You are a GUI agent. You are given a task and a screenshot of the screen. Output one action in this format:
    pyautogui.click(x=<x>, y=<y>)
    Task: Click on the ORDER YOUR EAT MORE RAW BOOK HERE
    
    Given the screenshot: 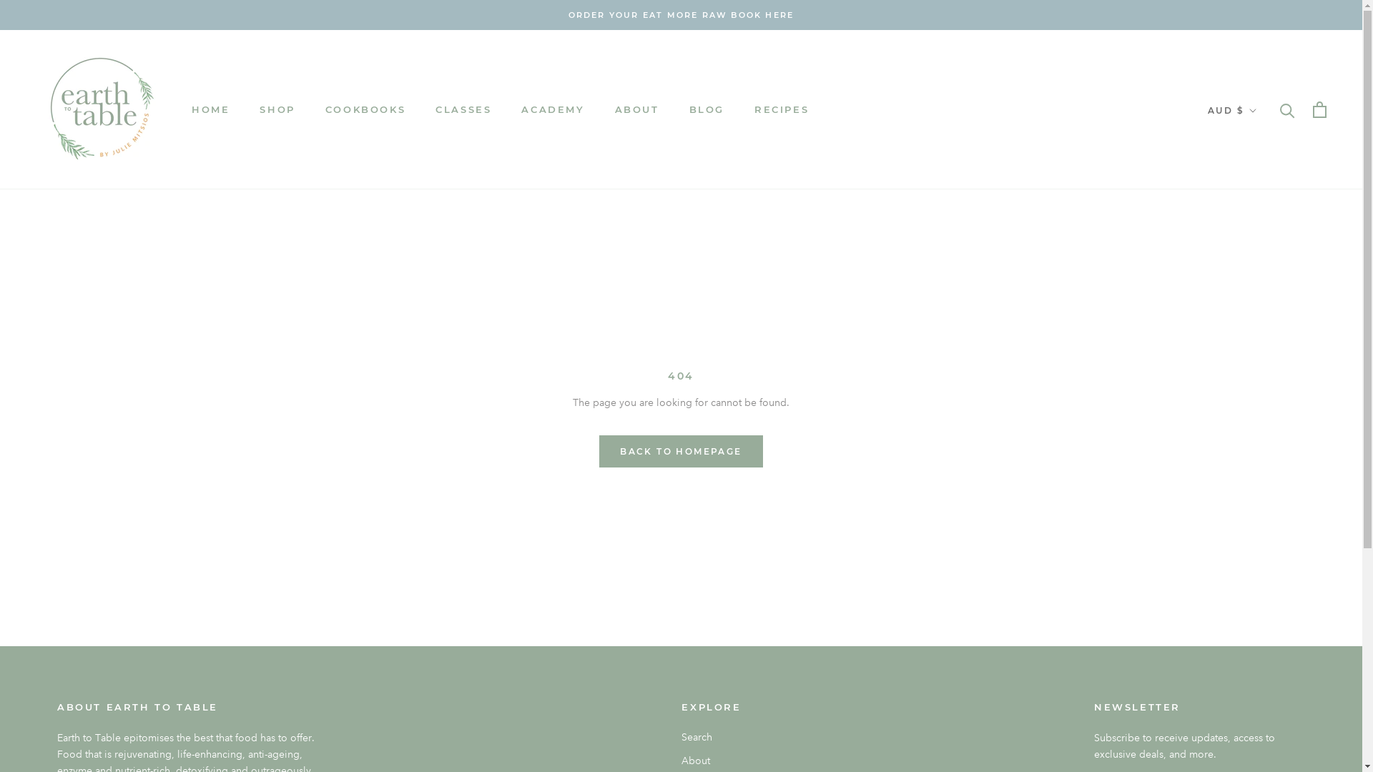 What is the action you would take?
    pyautogui.click(x=681, y=15)
    